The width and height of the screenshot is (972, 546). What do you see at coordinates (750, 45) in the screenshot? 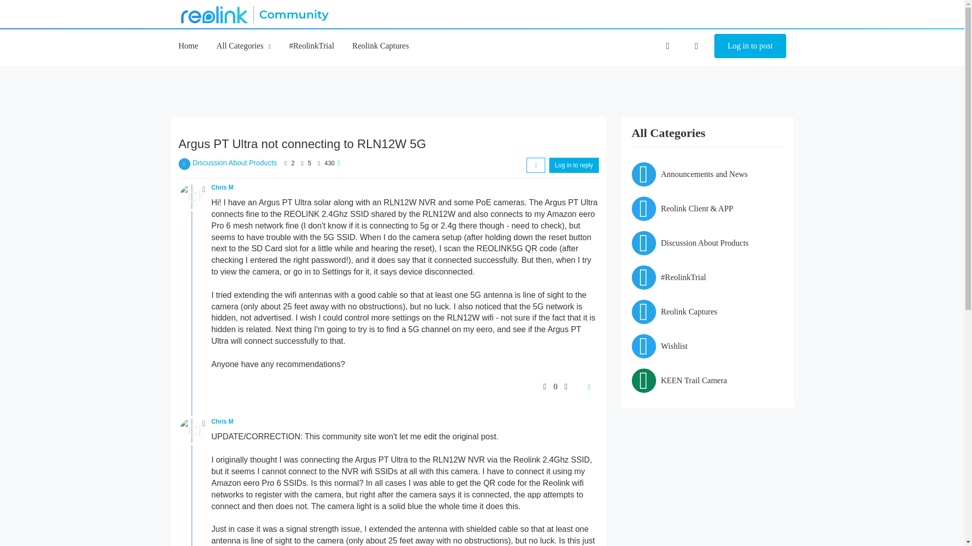
I see `Log in to post` at bounding box center [750, 45].